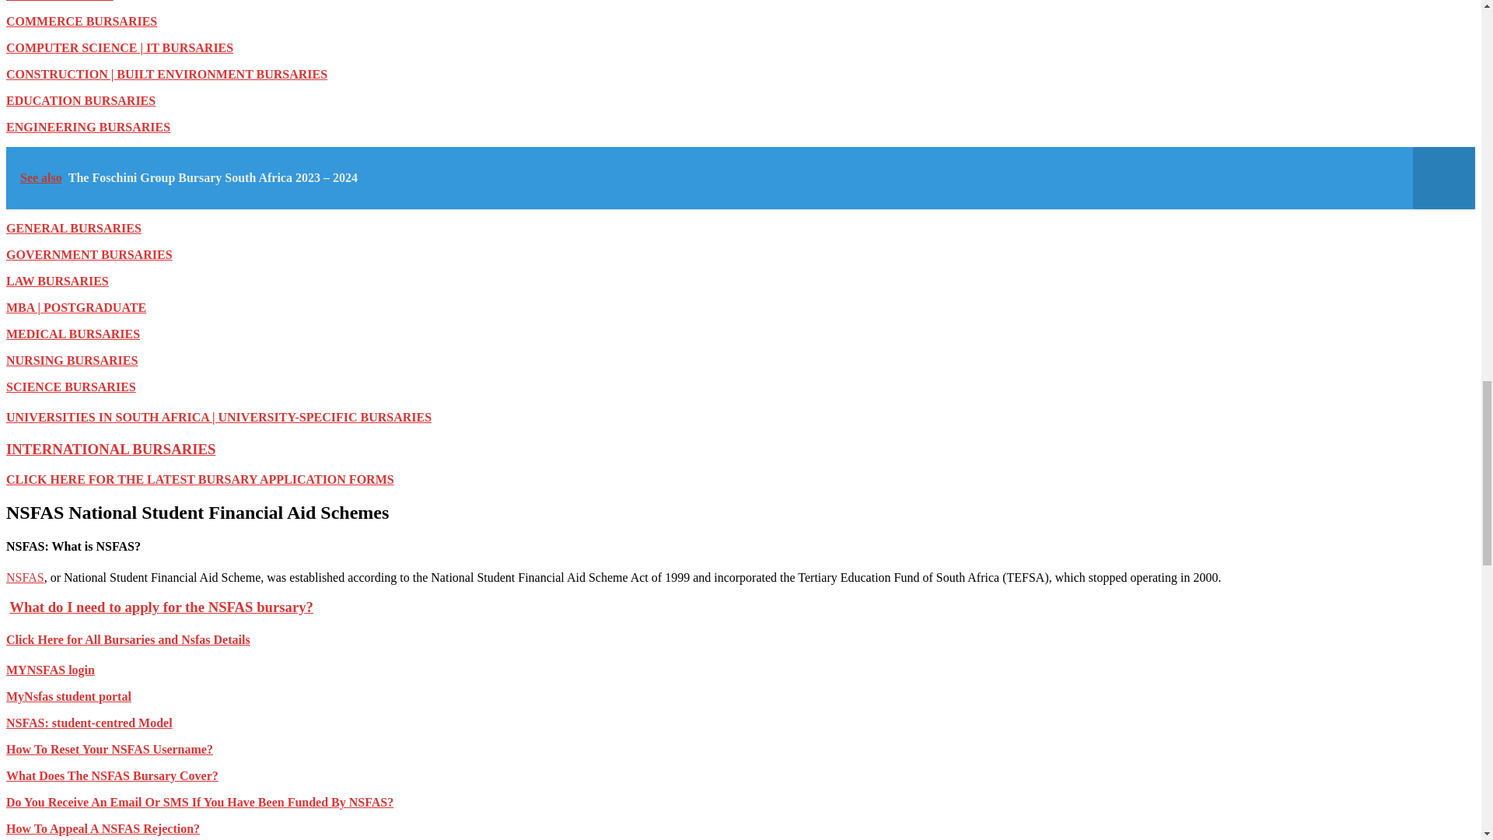 The width and height of the screenshot is (1493, 840). Describe the element at coordinates (199, 479) in the screenshot. I see `CLICK HERE FOR THE LATEST BURSARY APPLICATION FORMS` at that location.